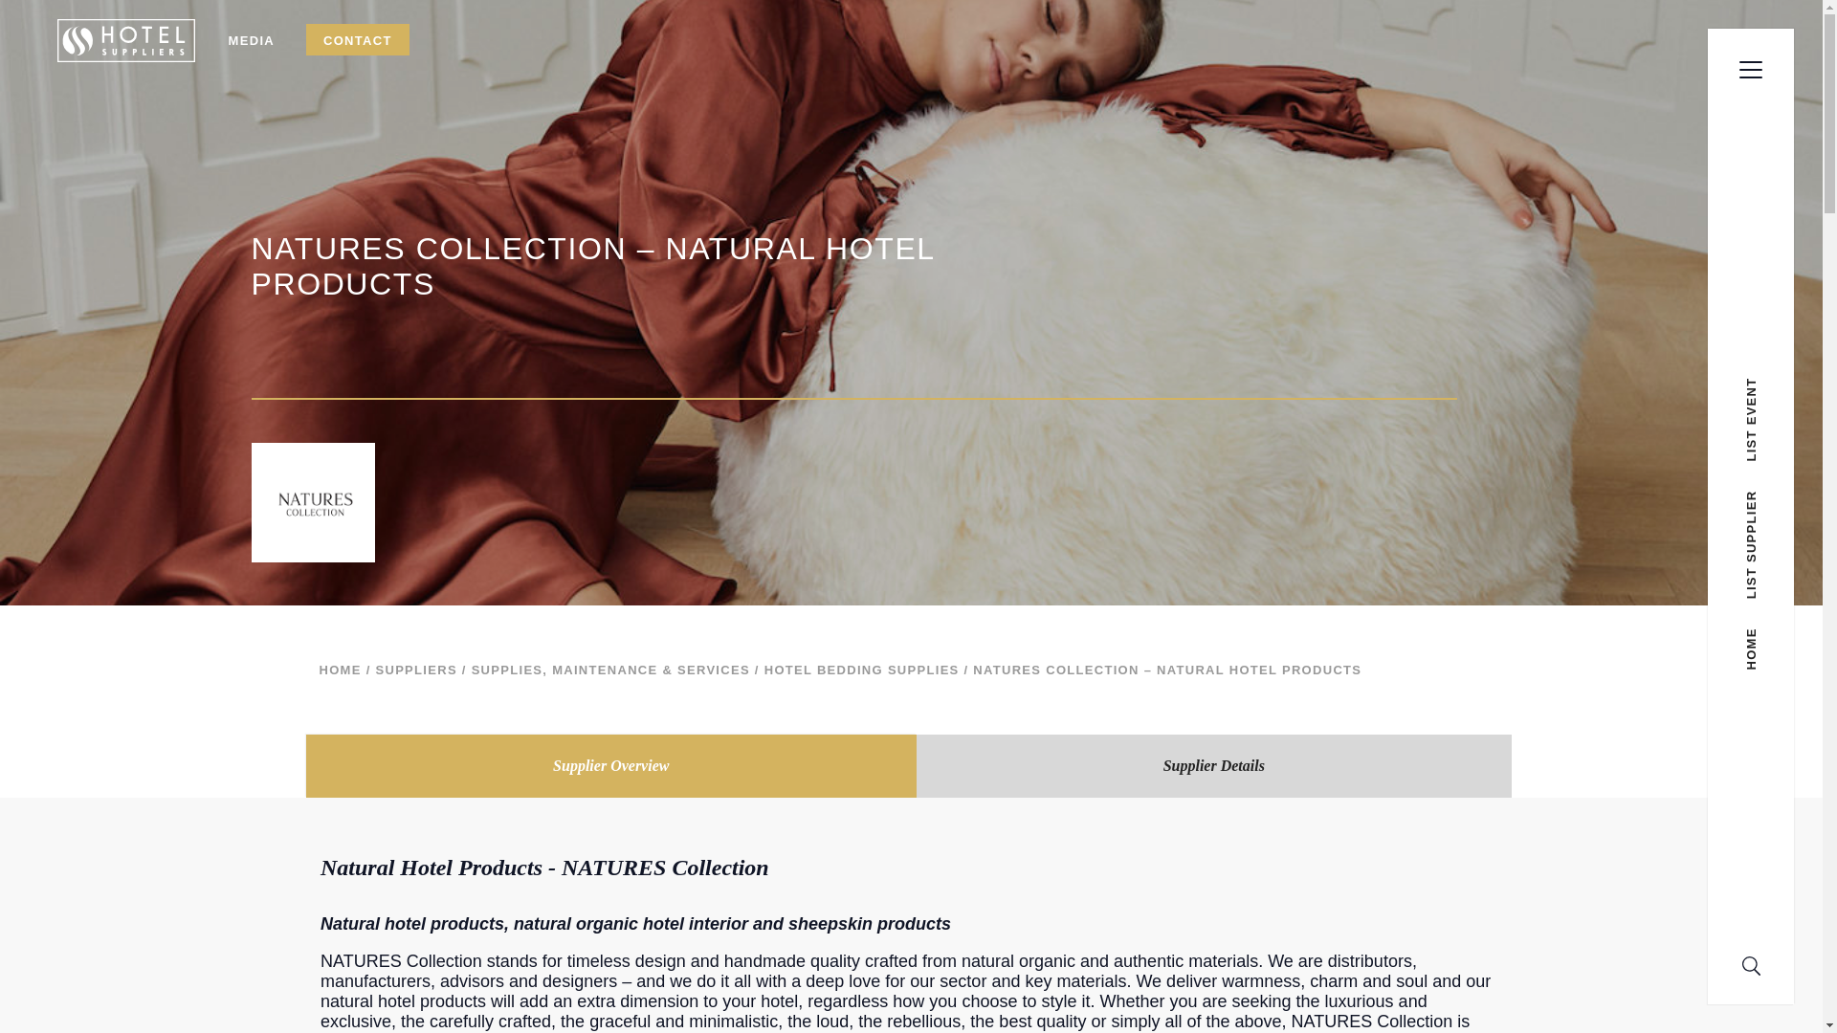  What do you see at coordinates (251, 40) in the screenshot?
I see `MEDIA` at bounding box center [251, 40].